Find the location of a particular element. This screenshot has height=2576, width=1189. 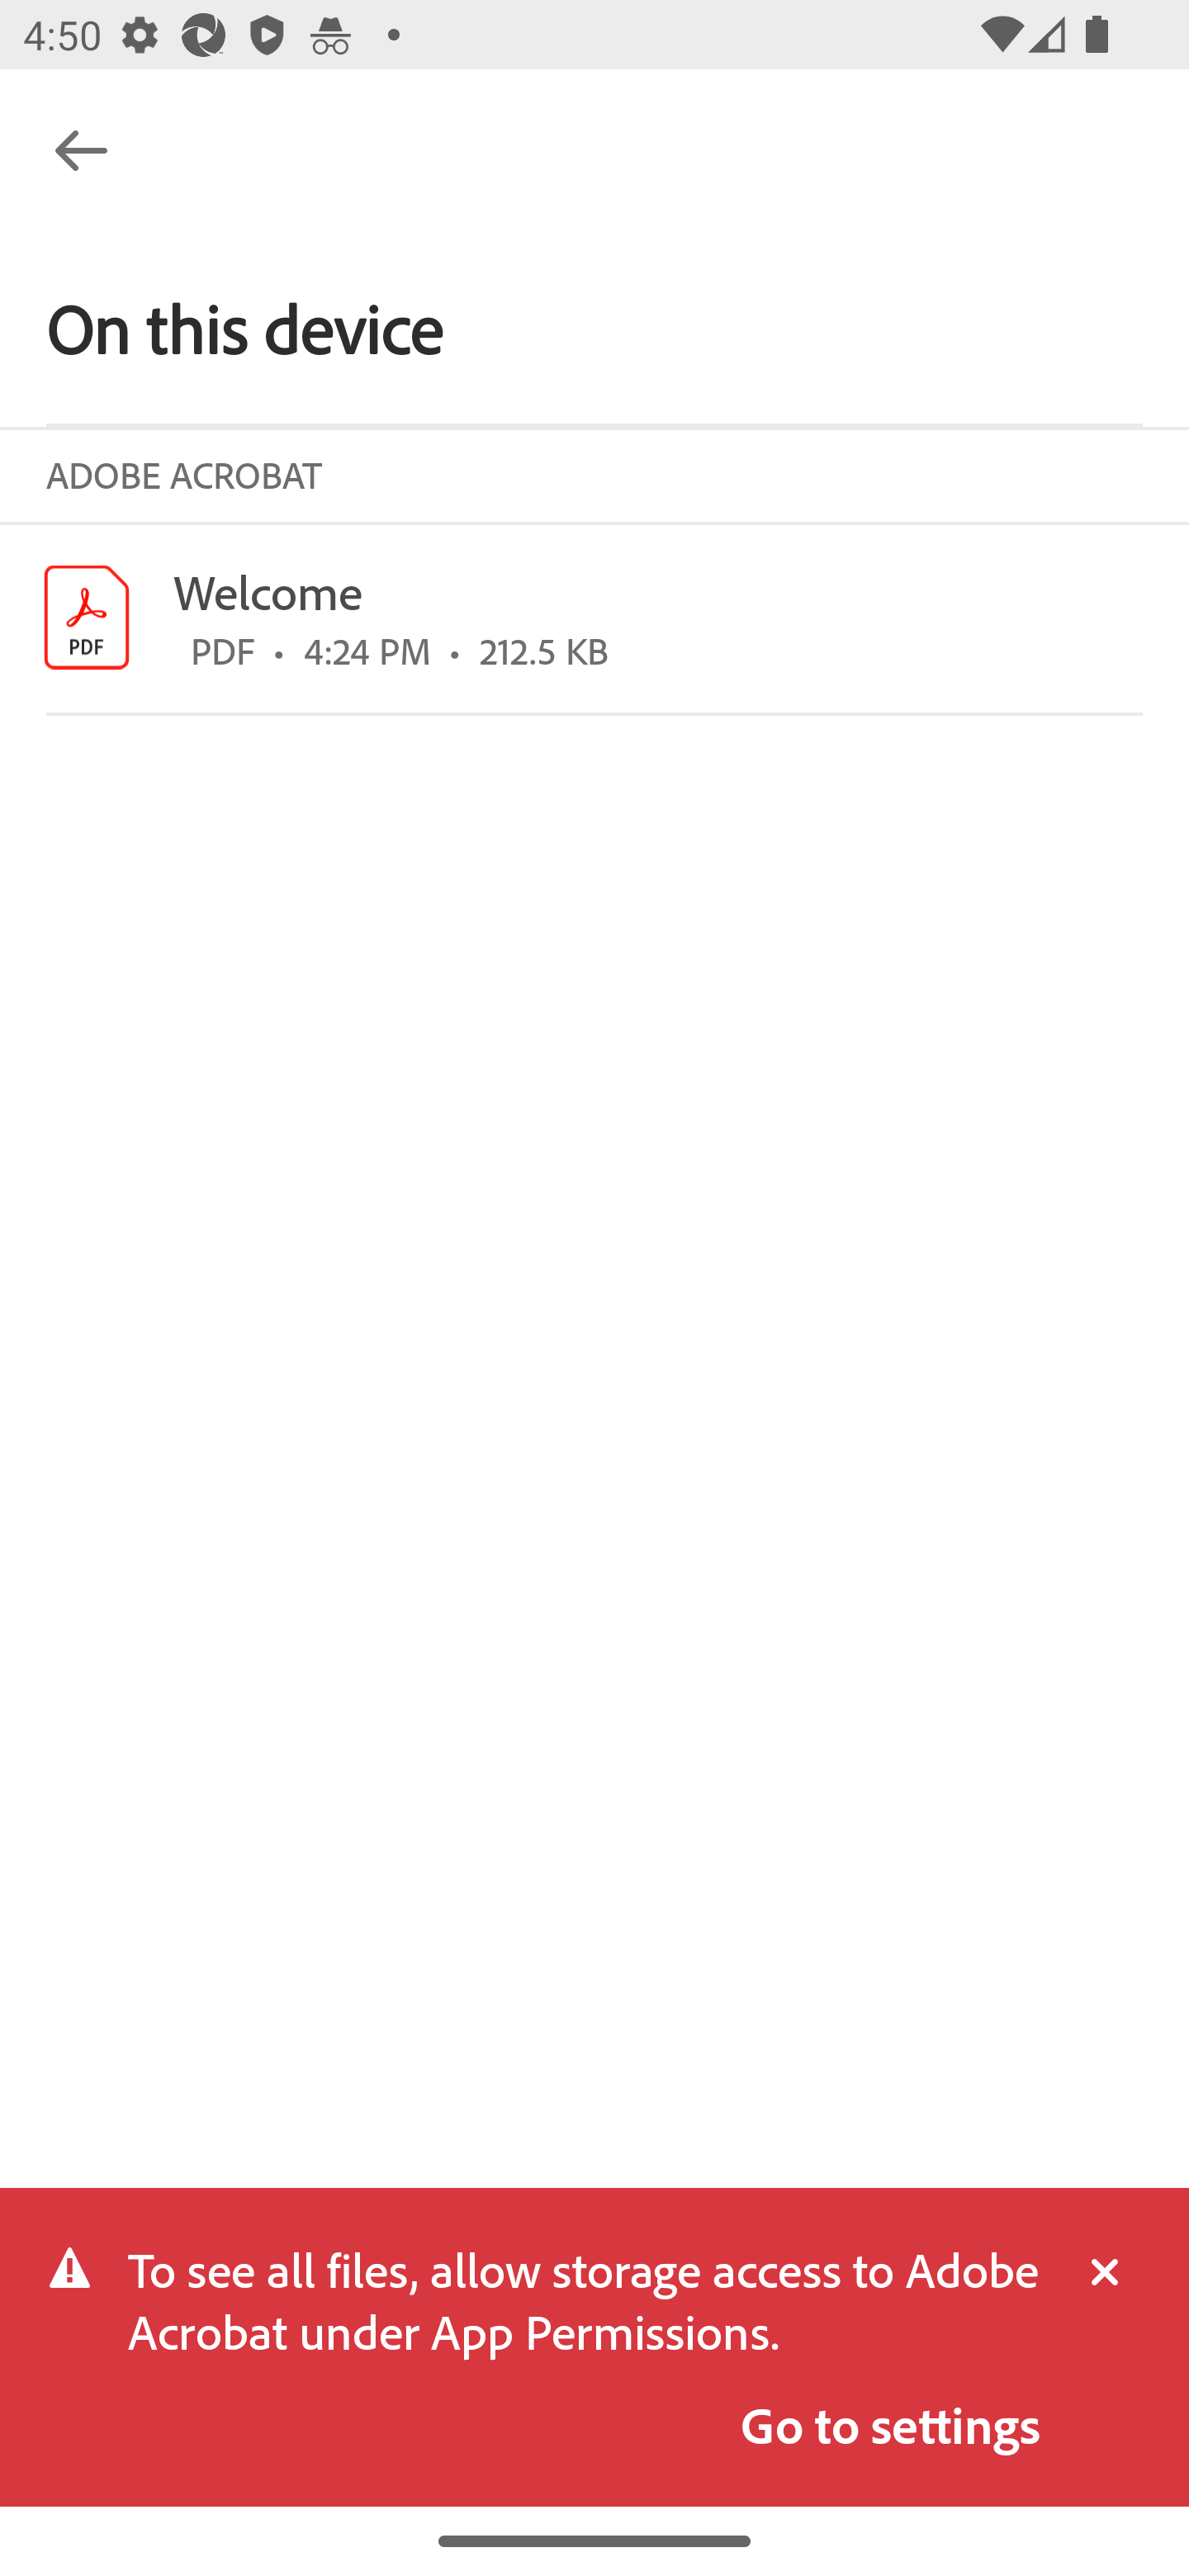

Close the indicator is located at coordinates (1090, 2273).